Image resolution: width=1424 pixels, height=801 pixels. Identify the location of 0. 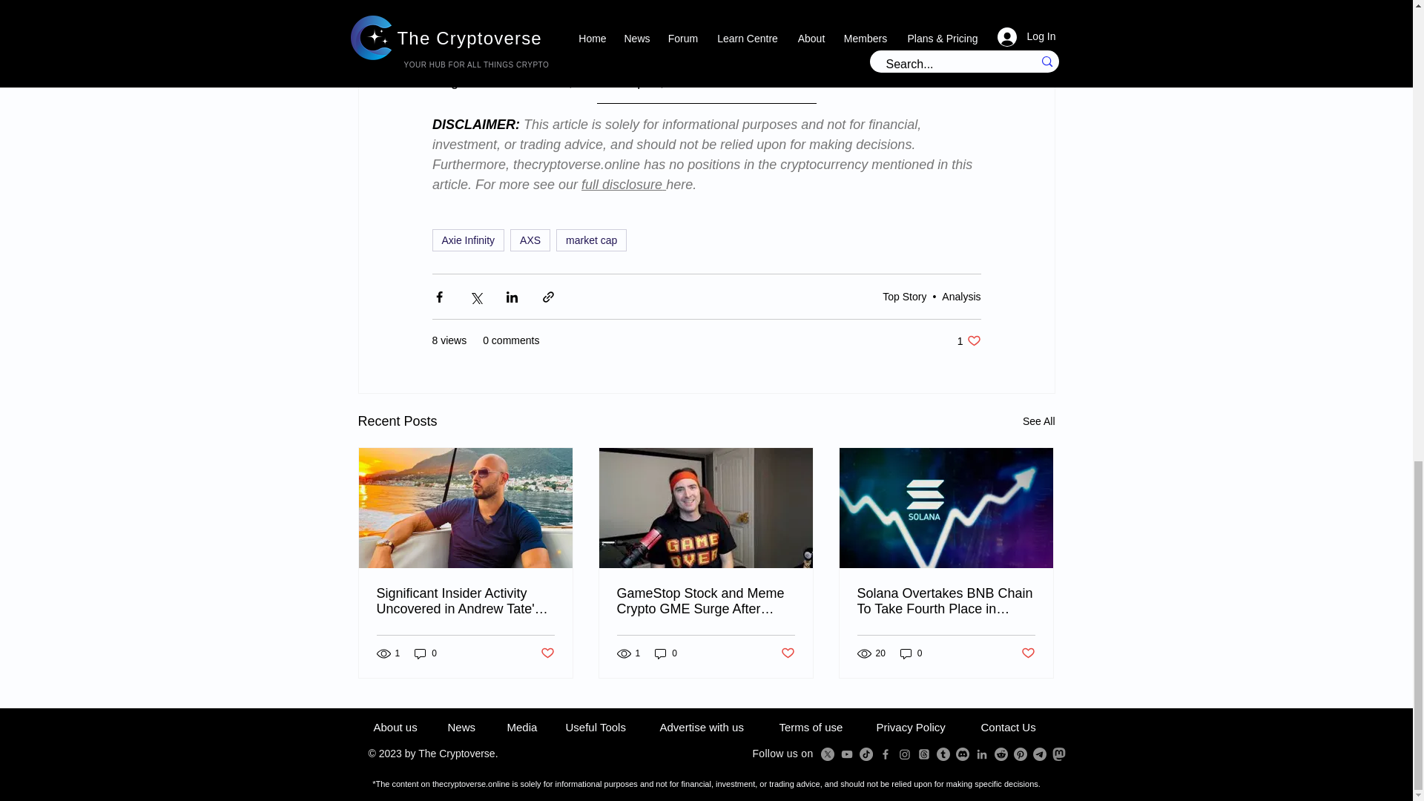
(467, 240).